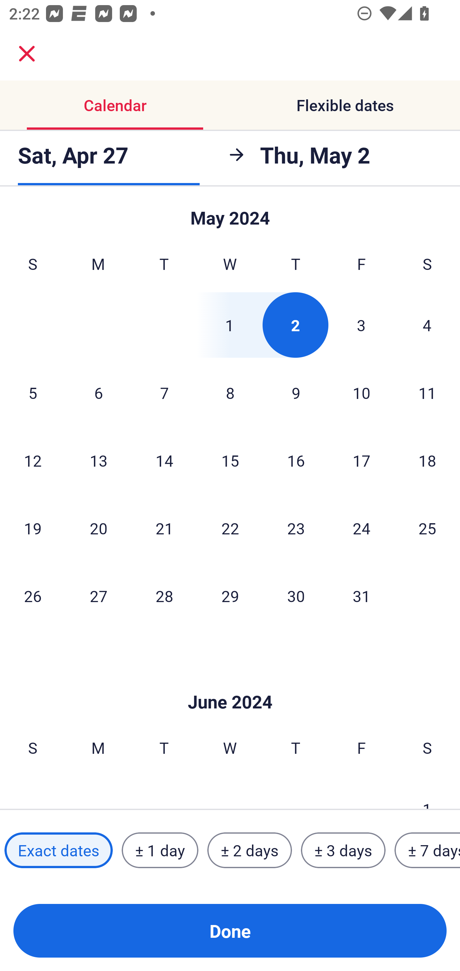  Describe the element at coordinates (345, 105) in the screenshot. I see `Flexible dates` at that location.